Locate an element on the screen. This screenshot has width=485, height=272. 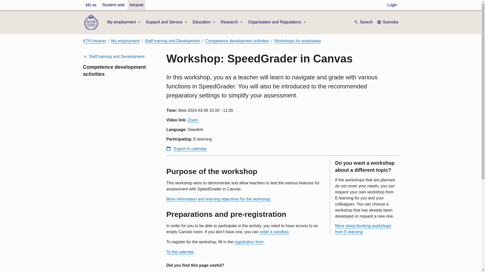
Student web is located at coordinates (113, 5).